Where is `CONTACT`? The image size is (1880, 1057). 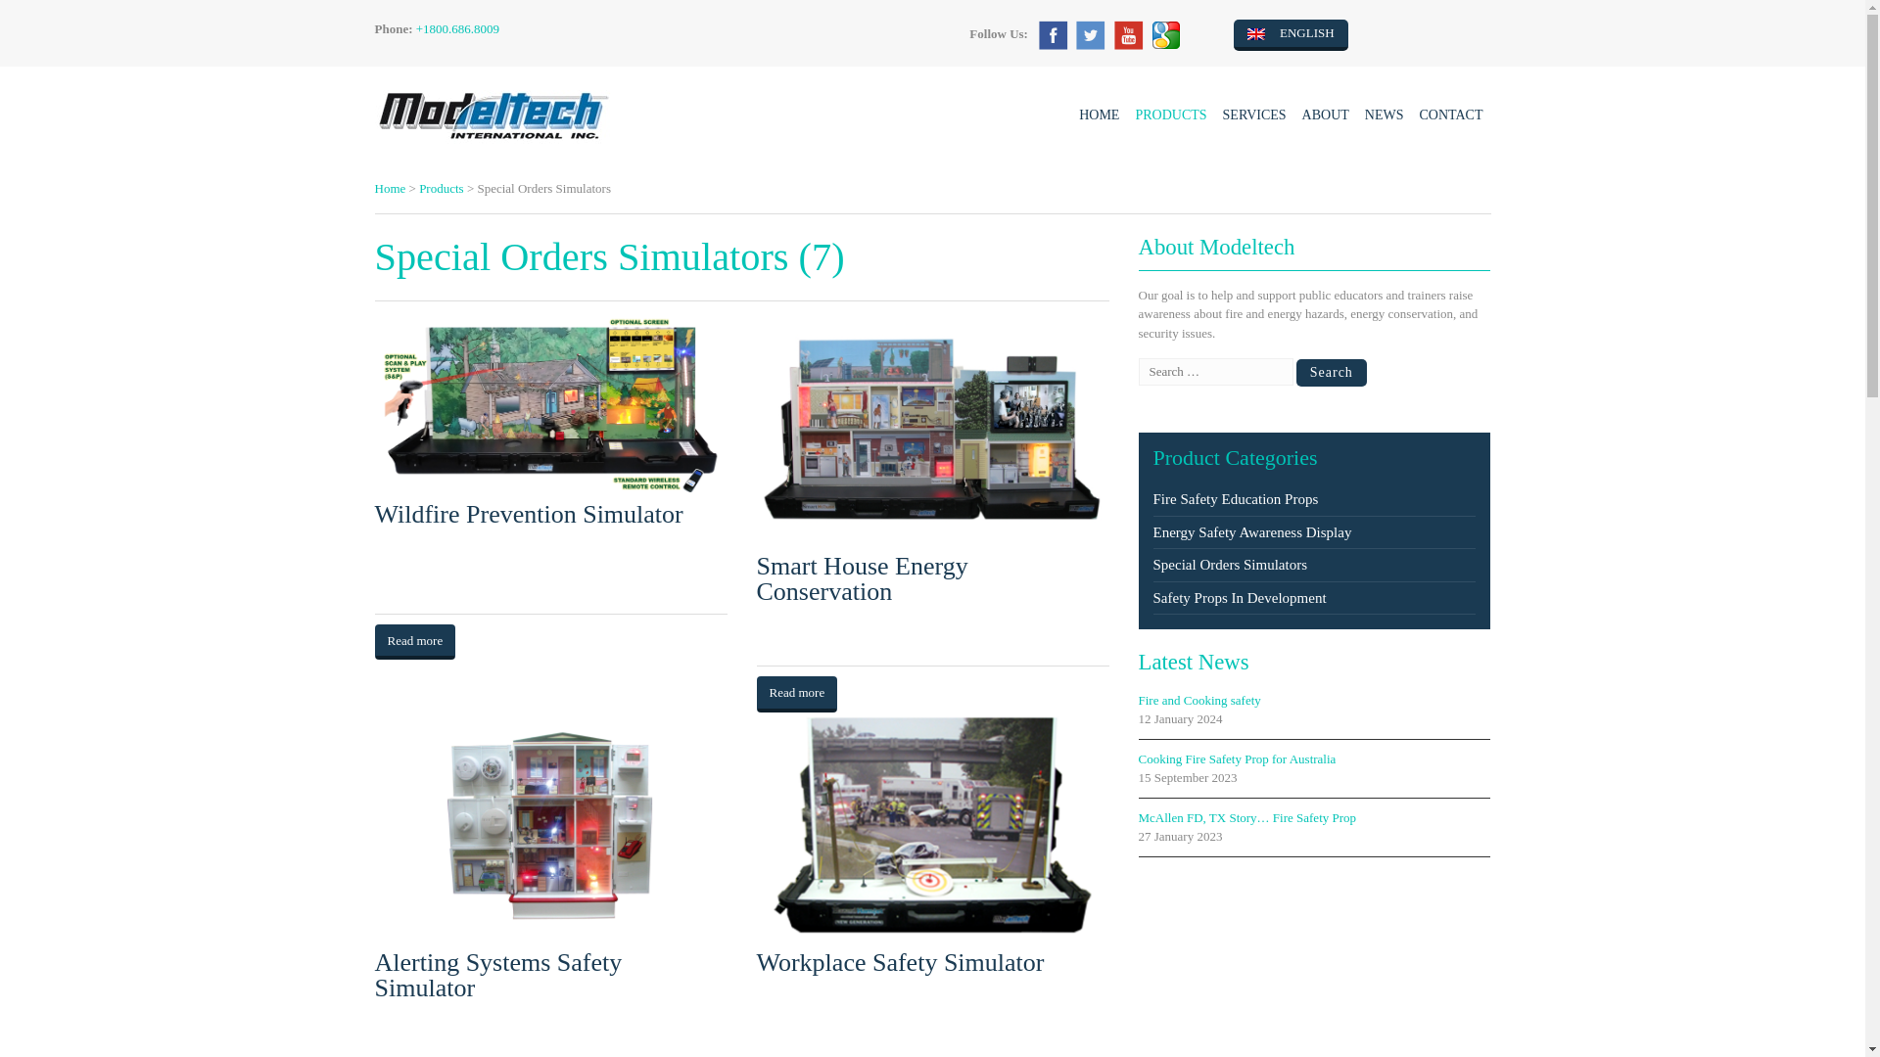 CONTACT is located at coordinates (1451, 115).